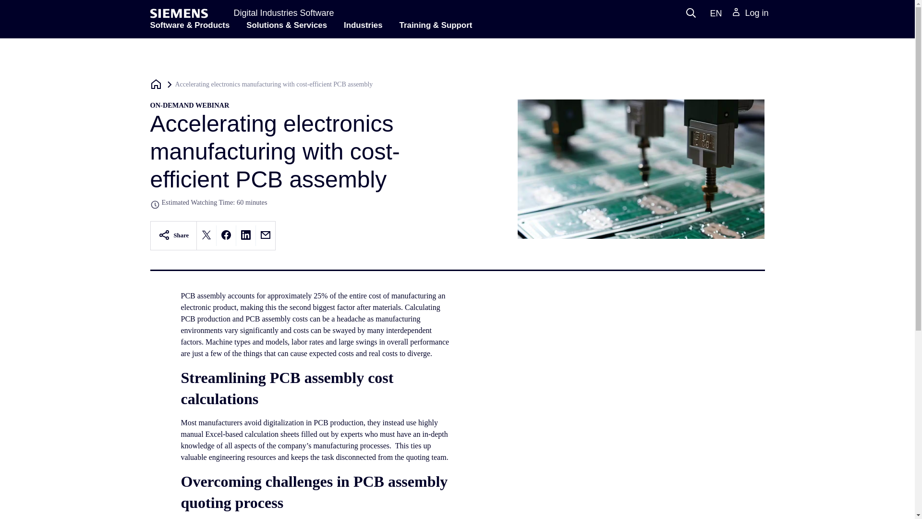 The width and height of the screenshot is (922, 519). Describe the element at coordinates (691, 12) in the screenshot. I see `search` at that location.